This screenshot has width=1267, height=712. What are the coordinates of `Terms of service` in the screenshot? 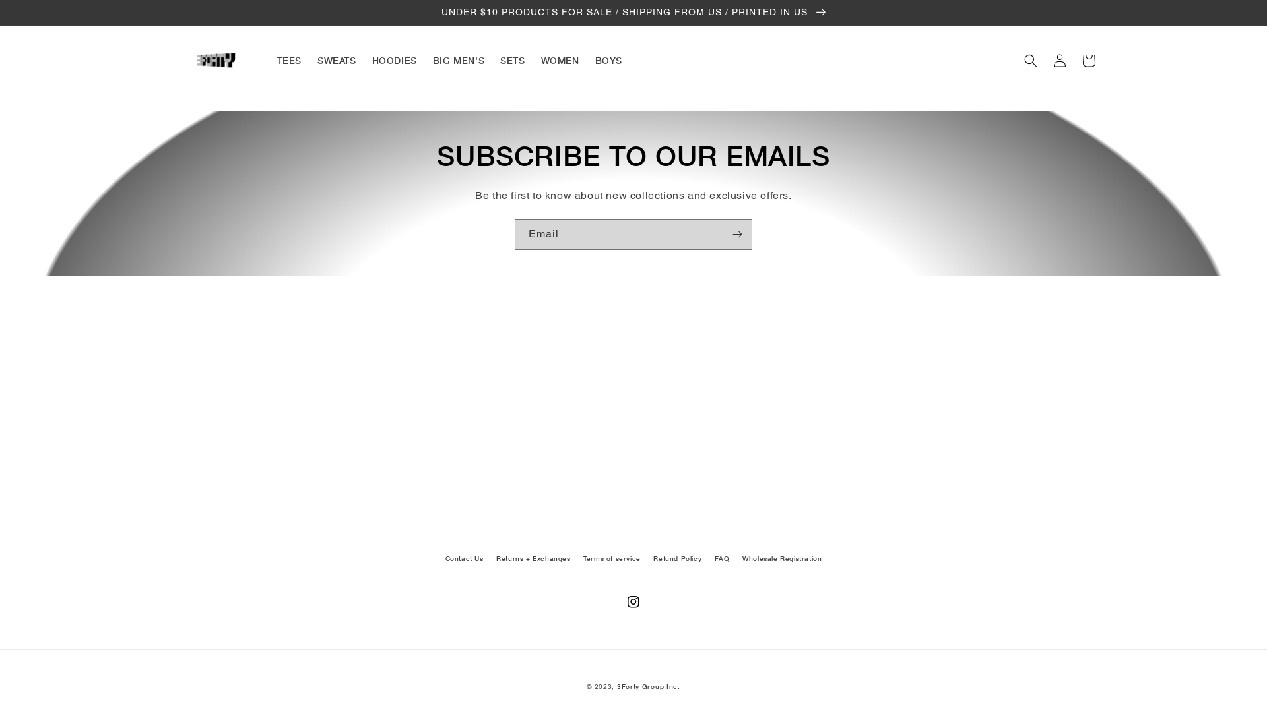 It's located at (612, 558).